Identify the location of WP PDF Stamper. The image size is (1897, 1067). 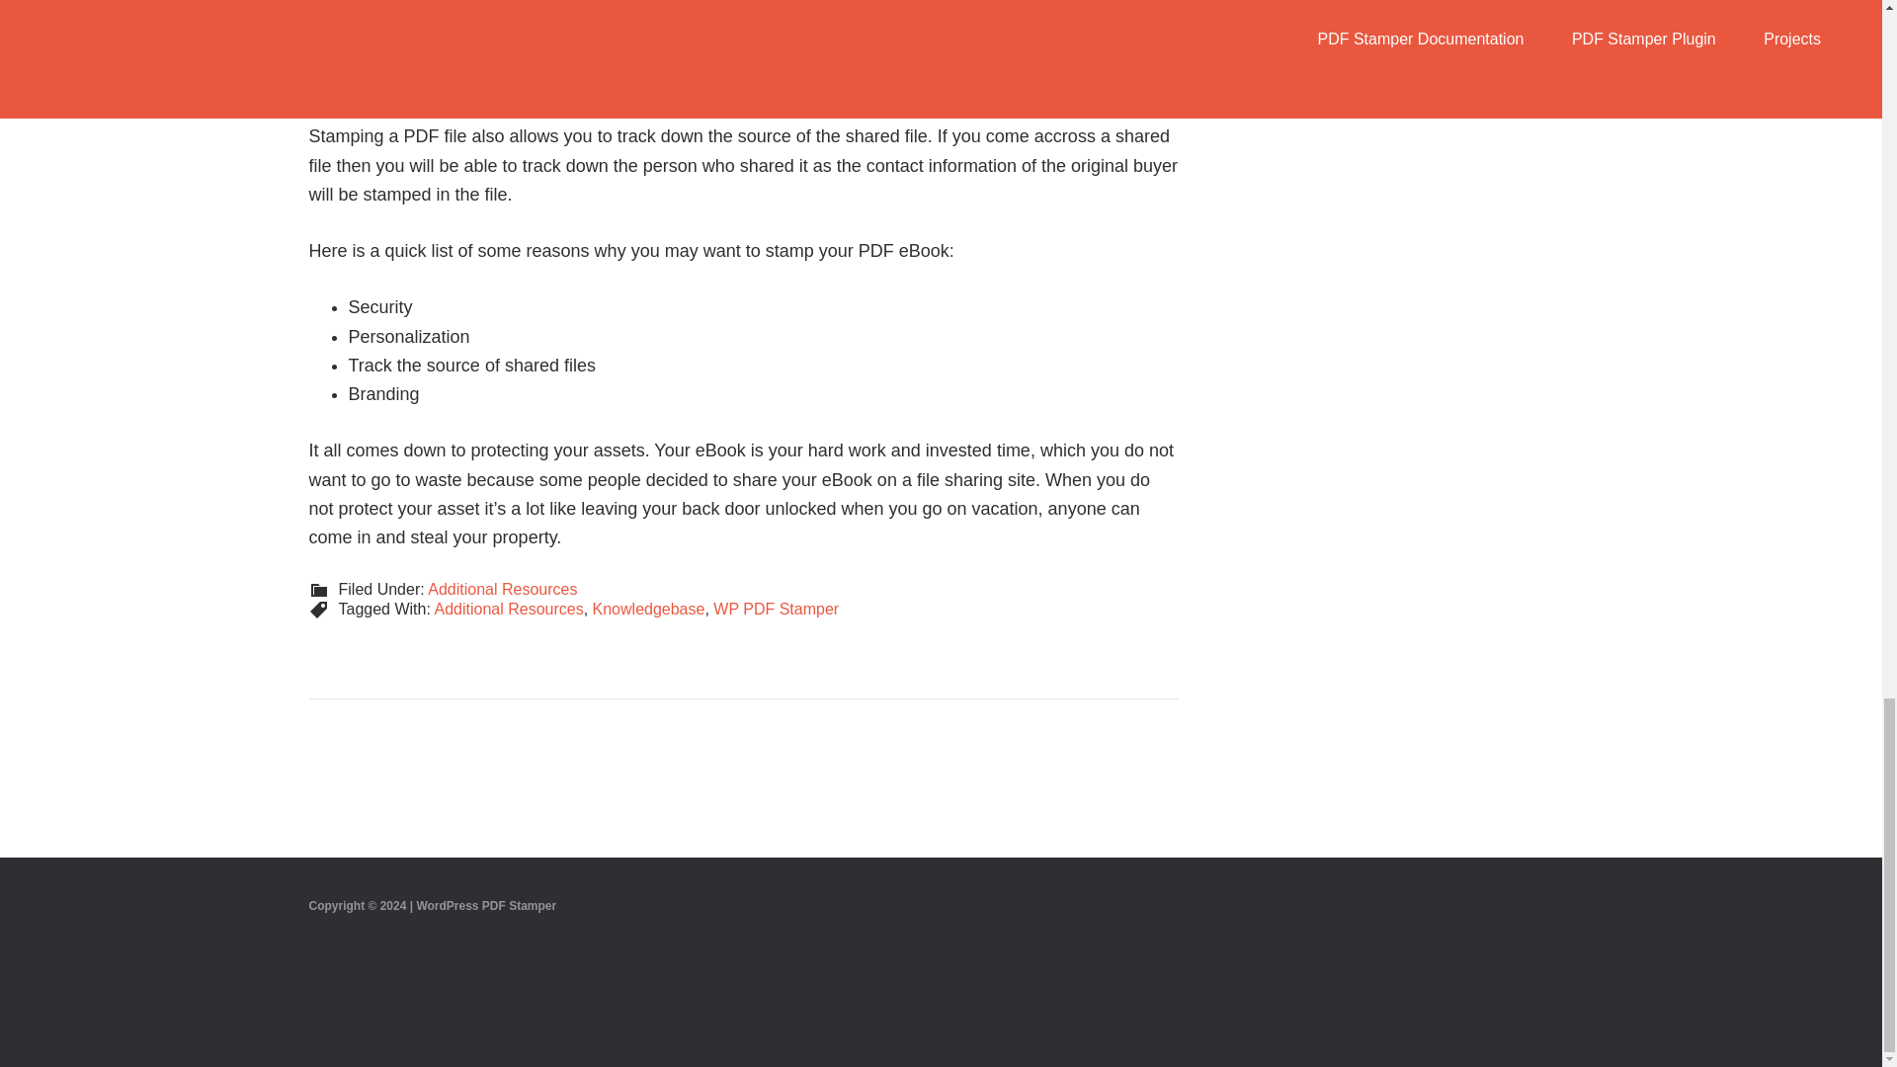
(775, 609).